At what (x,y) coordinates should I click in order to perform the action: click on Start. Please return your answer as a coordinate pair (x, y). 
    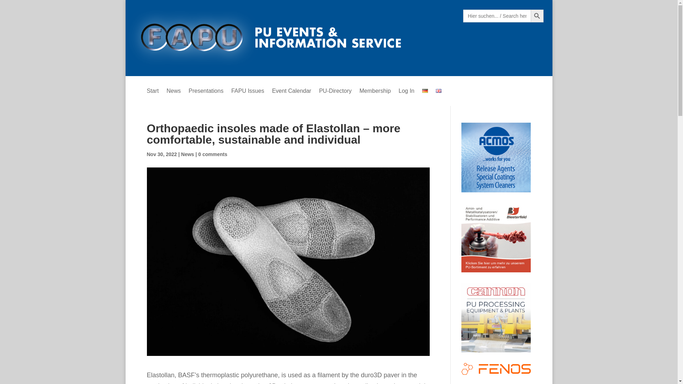
    Looking at the image, I should click on (152, 92).